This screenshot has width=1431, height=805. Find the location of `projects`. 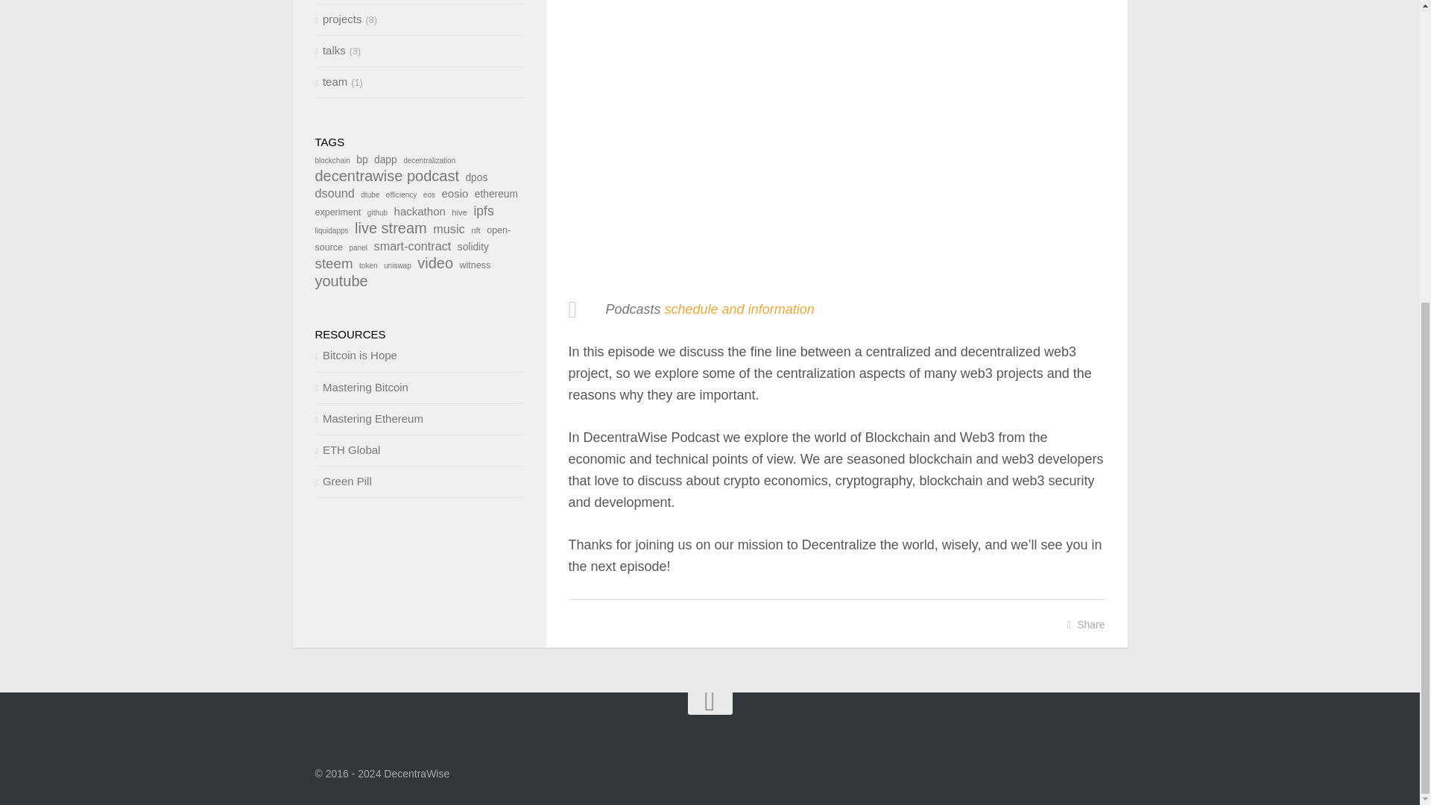

projects is located at coordinates (338, 19).